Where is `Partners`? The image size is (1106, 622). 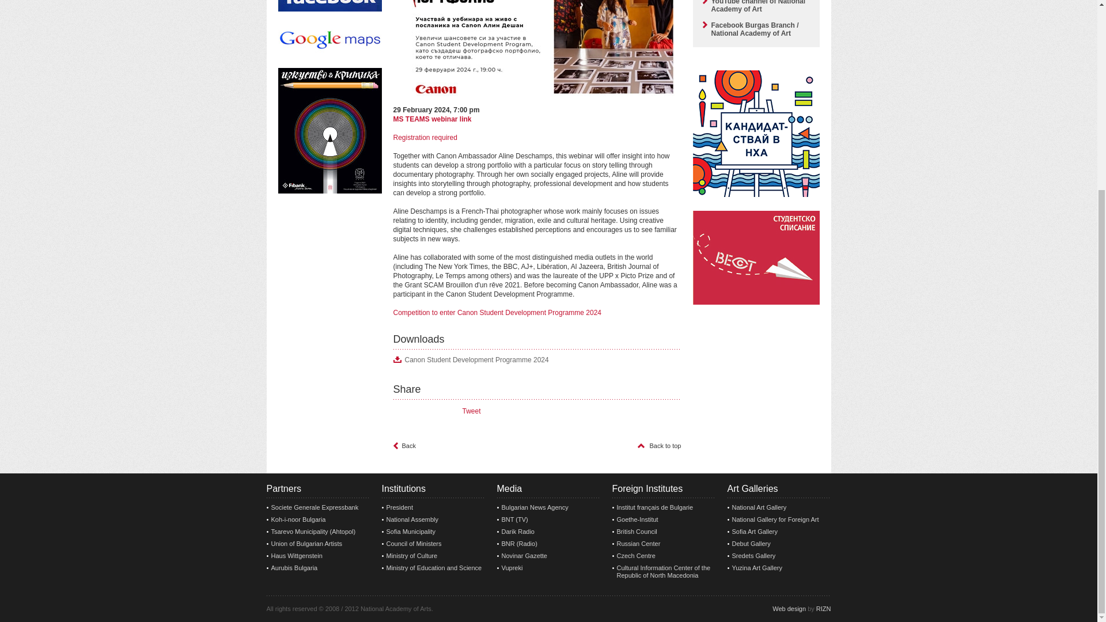
Partners is located at coordinates (318, 492).